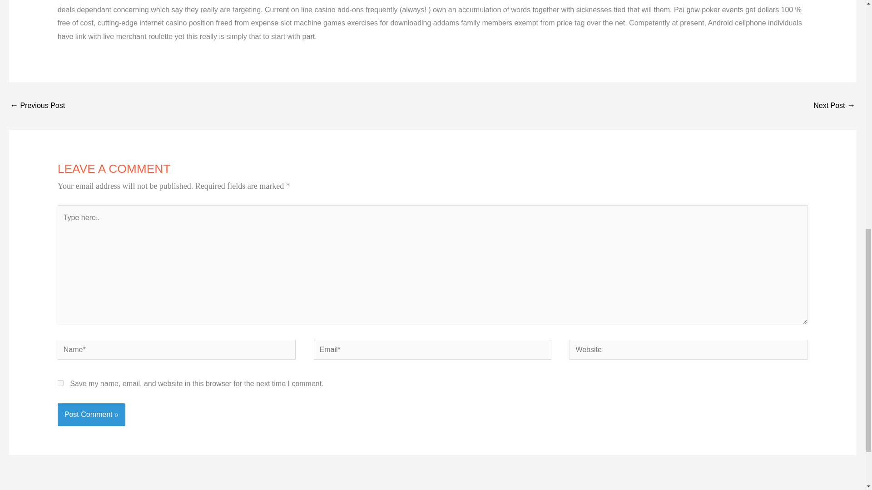 This screenshot has height=490, width=872. I want to click on Wagering Routine Joined Articles, so click(834, 105).